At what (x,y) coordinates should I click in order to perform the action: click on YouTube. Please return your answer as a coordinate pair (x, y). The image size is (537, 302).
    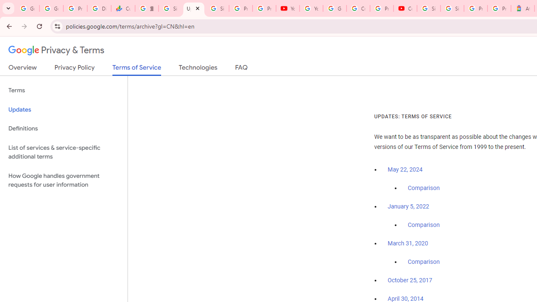
    Looking at the image, I should click on (311, 8).